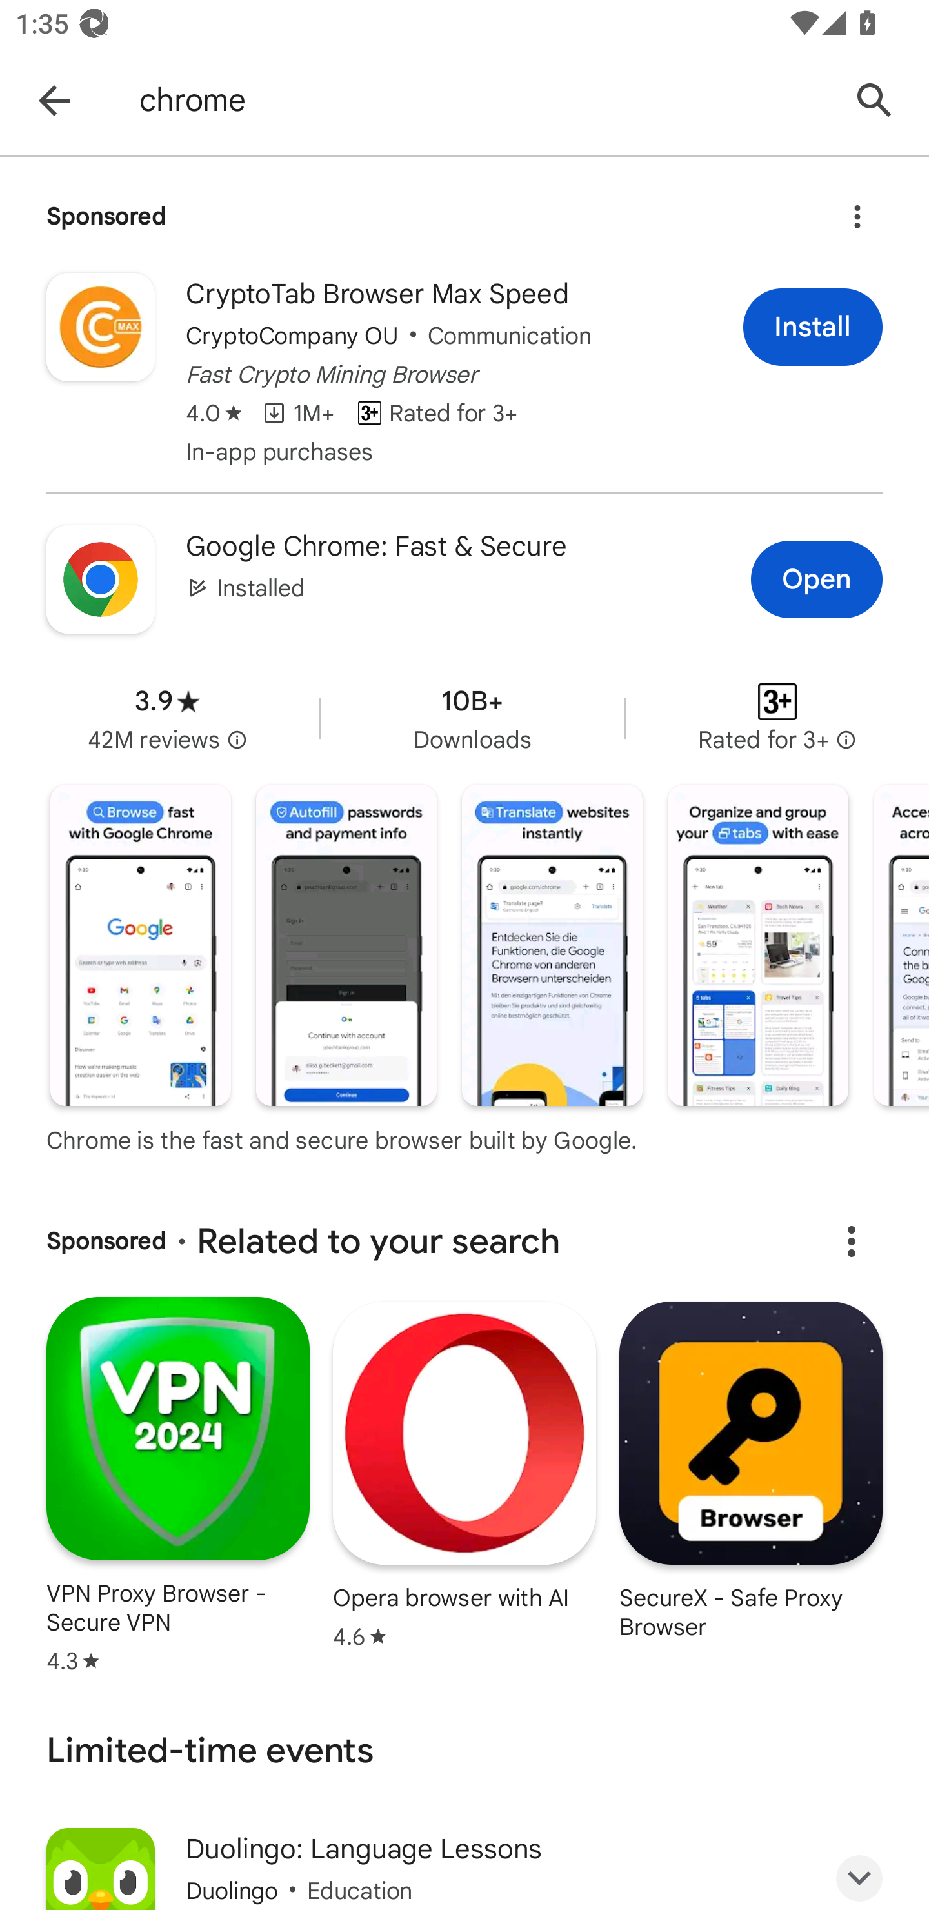 This screenshot has height=1910, width=929. What do you see at coordinates (141, 945) in the screenshot?
I see `Screenshot "1" of "8"` at bounding box center [141, 945].